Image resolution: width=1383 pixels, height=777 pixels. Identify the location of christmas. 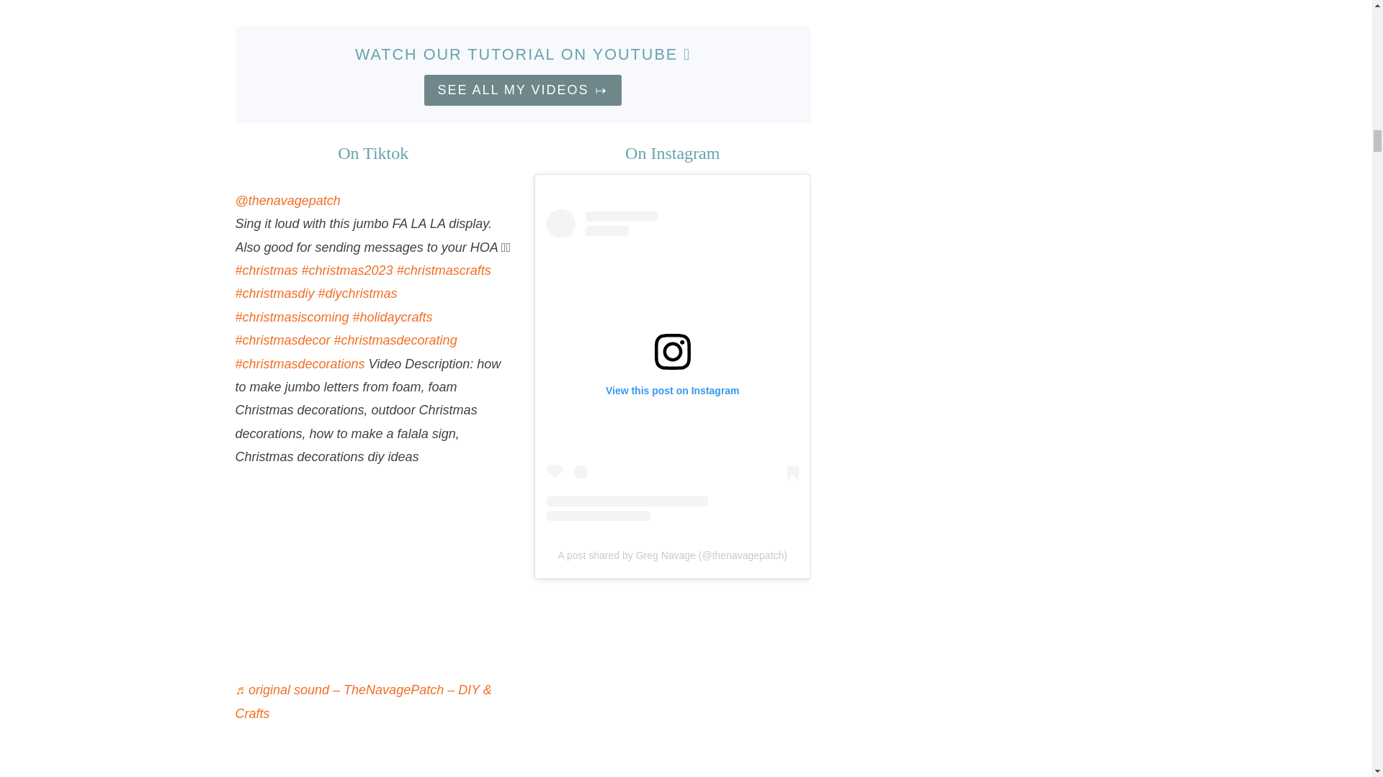
(266, 271).